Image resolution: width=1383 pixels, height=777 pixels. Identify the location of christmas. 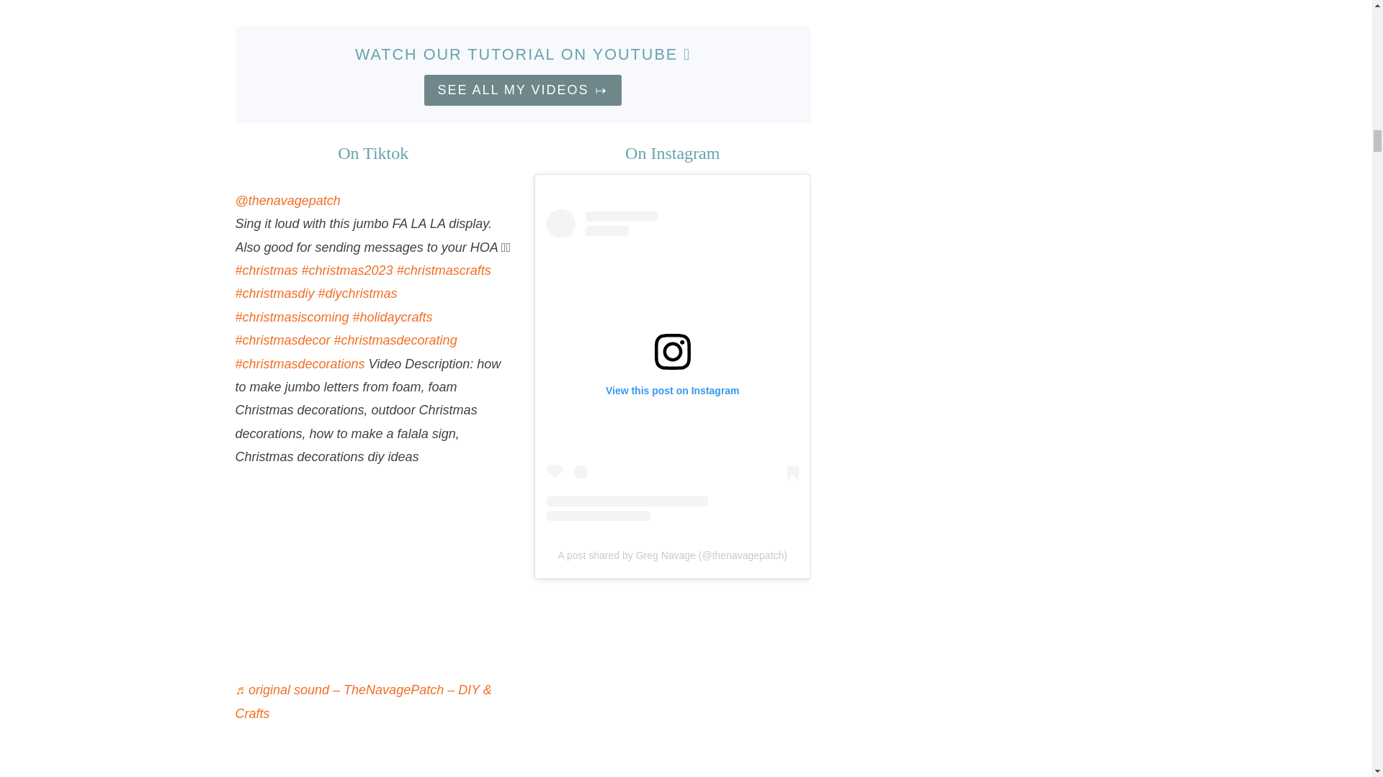
(266, 271).